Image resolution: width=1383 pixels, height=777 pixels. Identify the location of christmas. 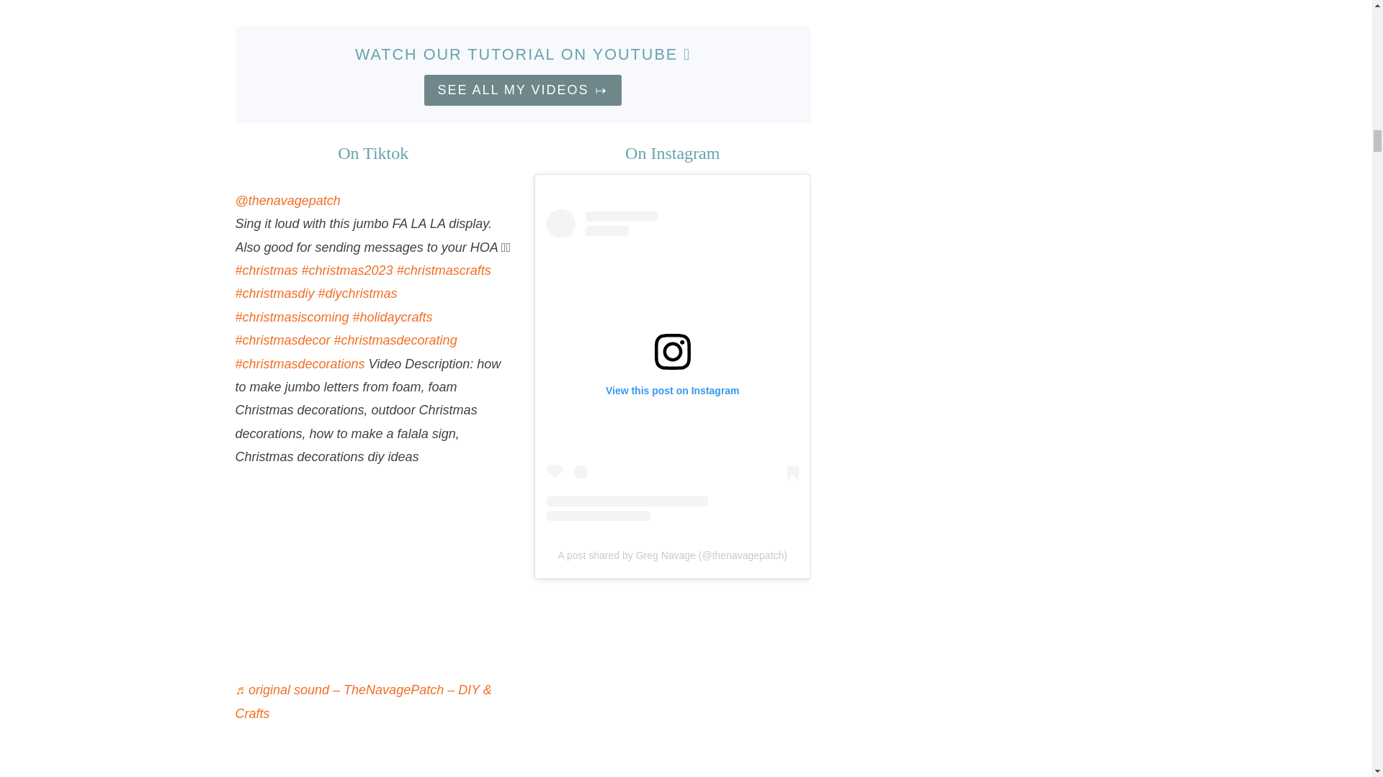
(266, 271).